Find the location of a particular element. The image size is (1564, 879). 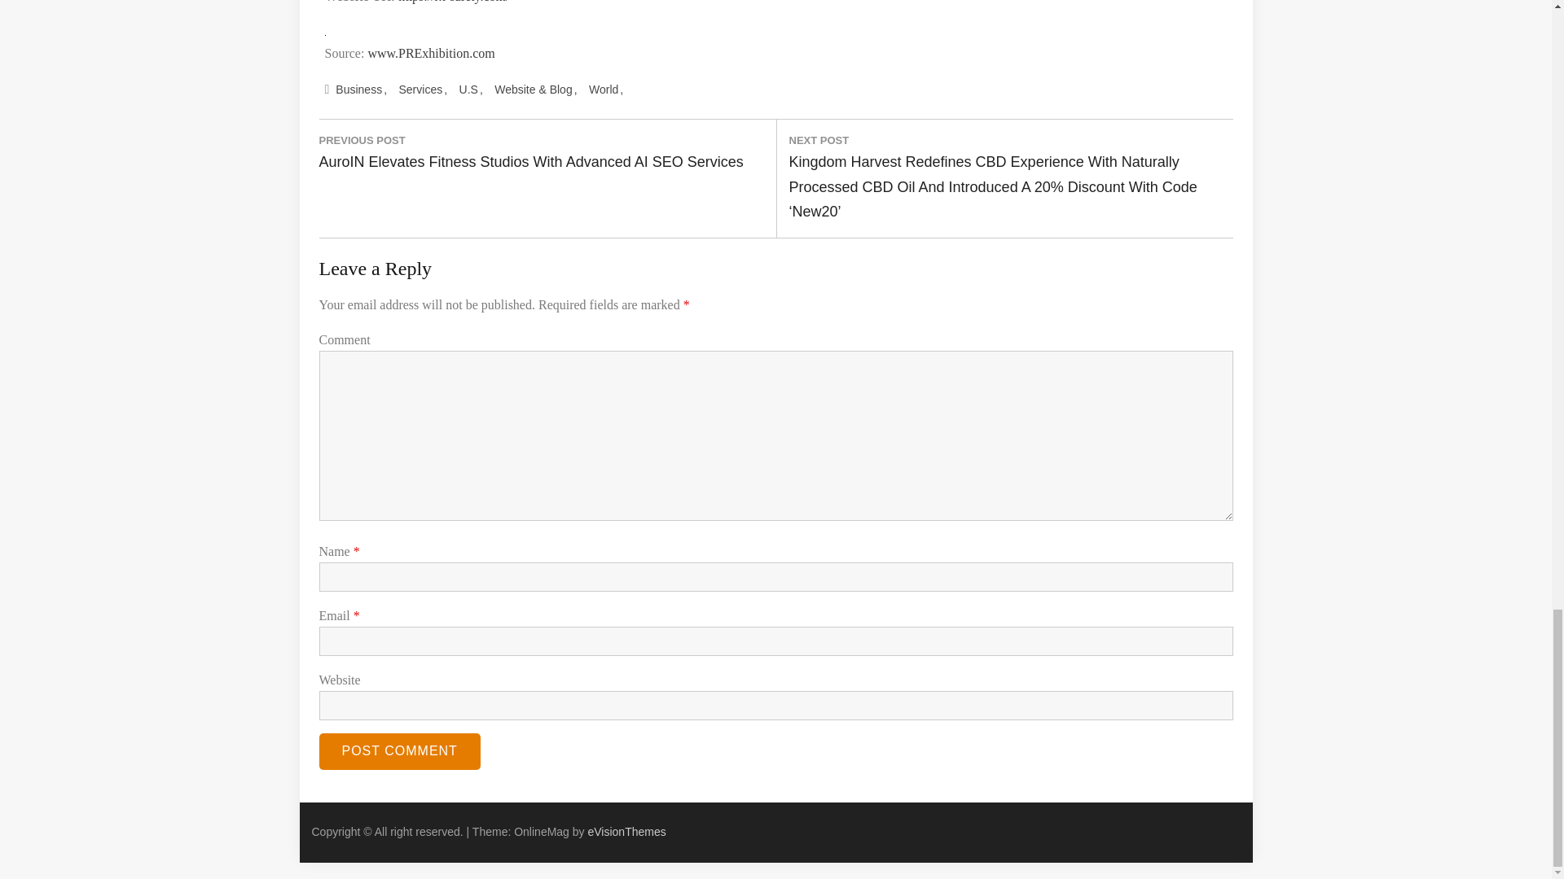

Business is located at coordinates (360, 90).